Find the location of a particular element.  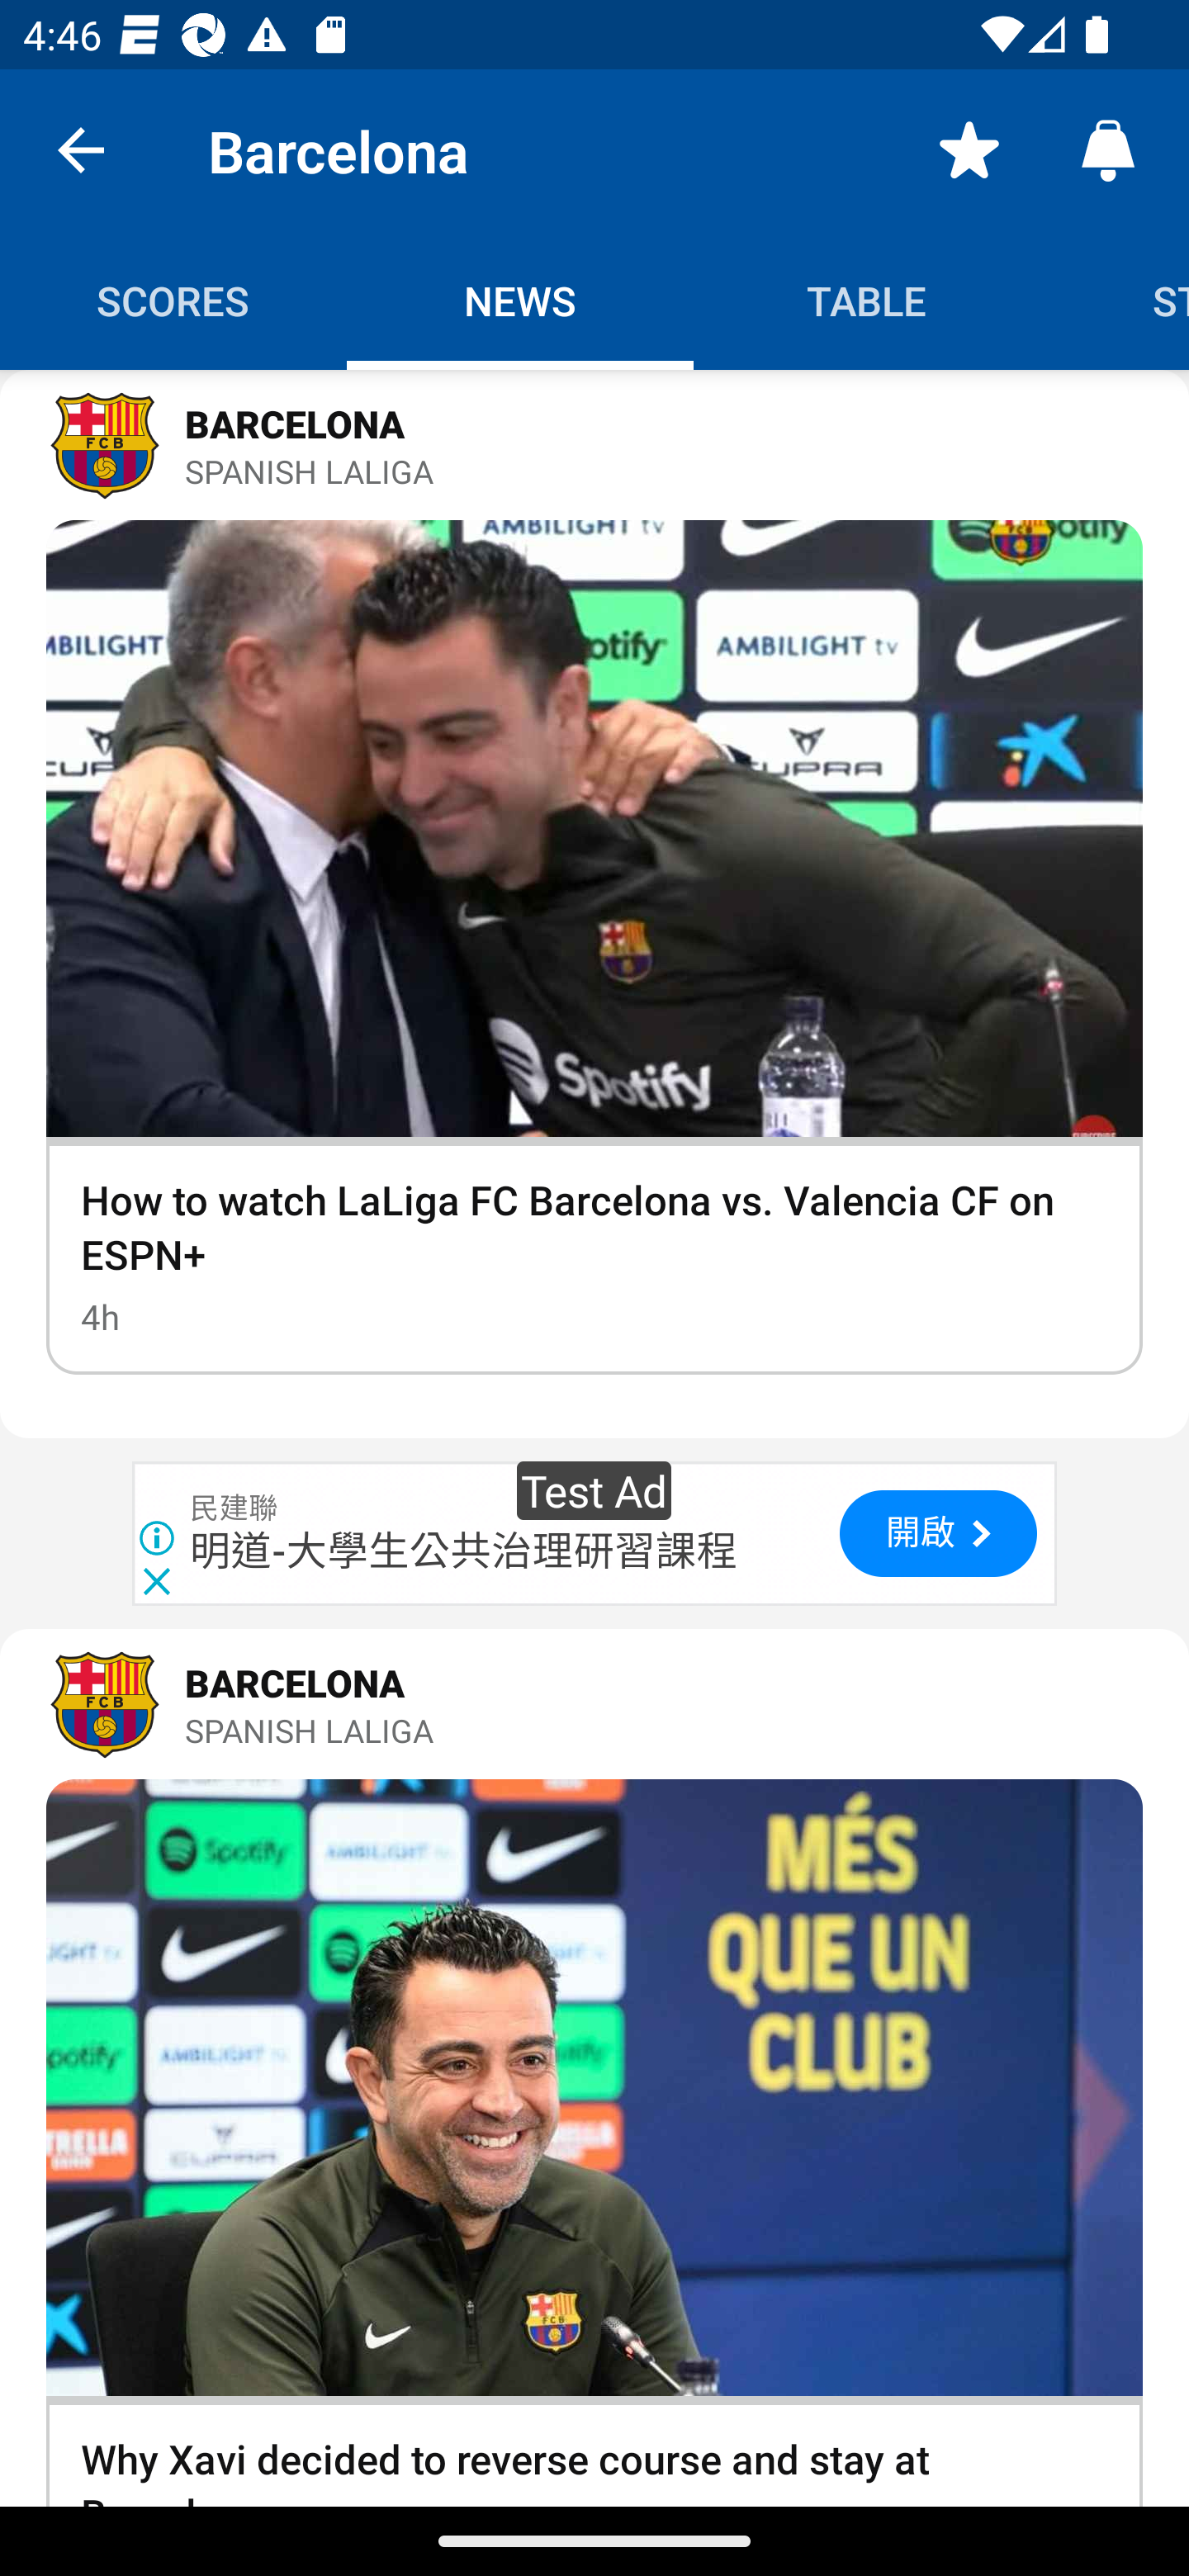

開啟 is located at coordinates (938, 1534).